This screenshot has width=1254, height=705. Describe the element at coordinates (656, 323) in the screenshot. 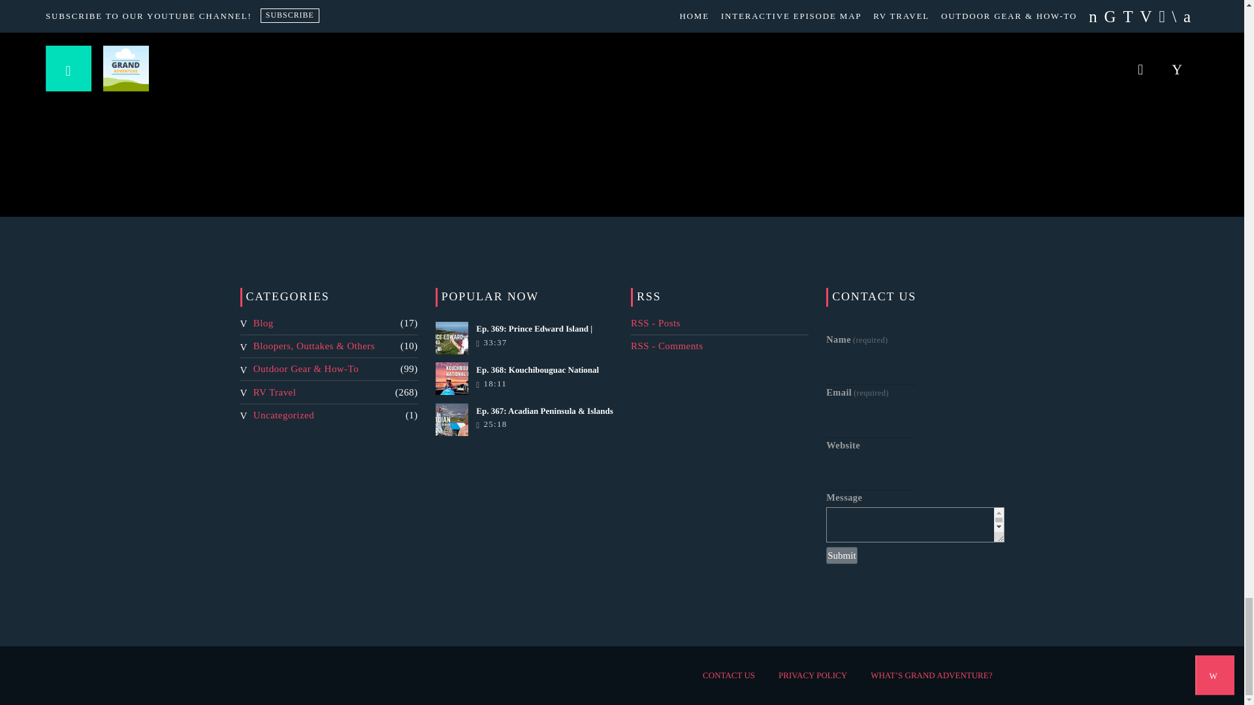

I see `Subscribe to posts` at that location.